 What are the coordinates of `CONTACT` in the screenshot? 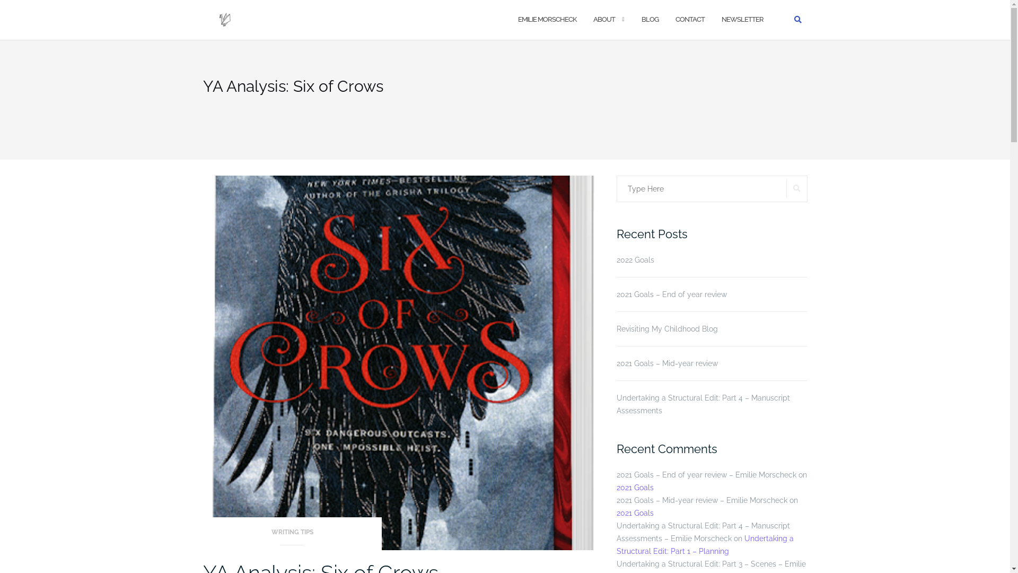 It's located at (690, 20).